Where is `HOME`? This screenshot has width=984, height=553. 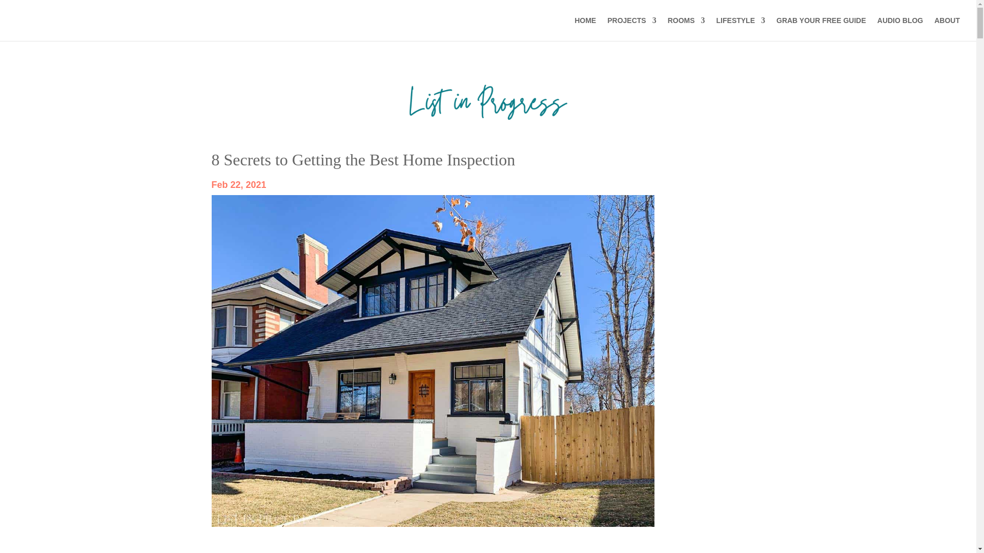
HOME is located at coordinates (585, 29).